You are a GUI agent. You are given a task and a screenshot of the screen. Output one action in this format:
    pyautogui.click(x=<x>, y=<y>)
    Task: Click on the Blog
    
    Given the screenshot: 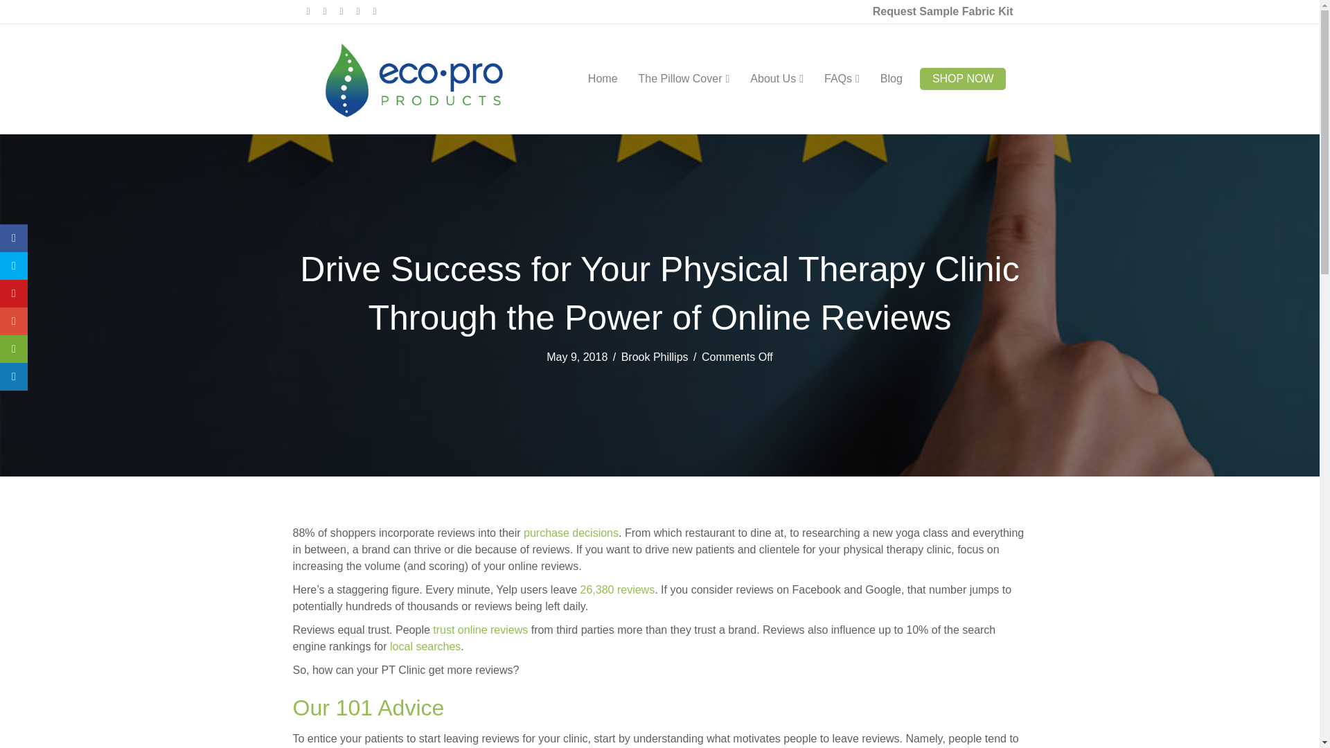 What is the action you would take?
    pyautogui.click(x=891, y=79)
    